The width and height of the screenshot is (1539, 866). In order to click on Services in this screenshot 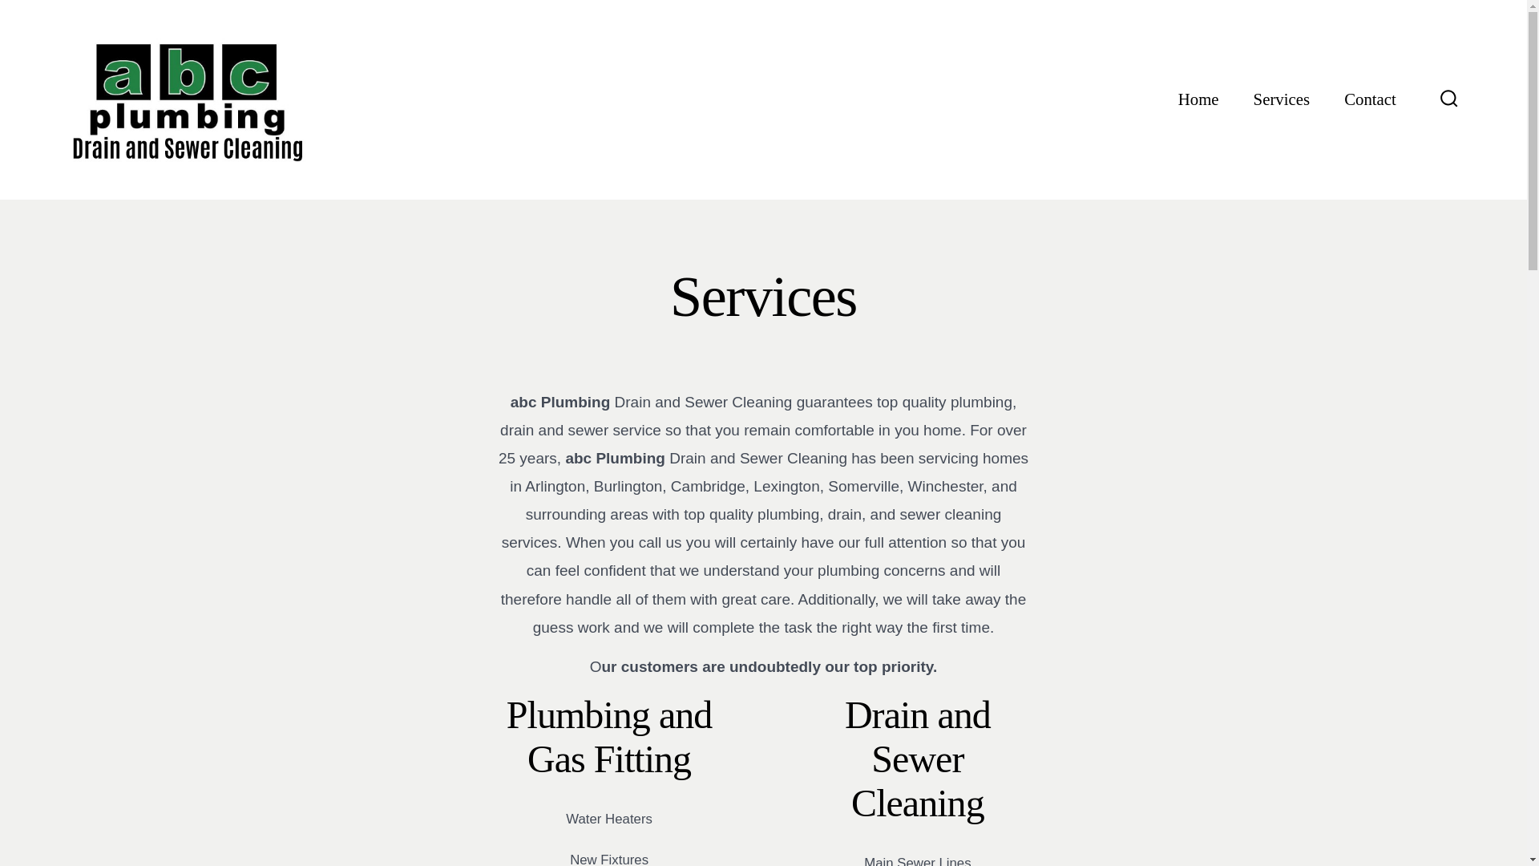, I will do `click(1281, 99)`.